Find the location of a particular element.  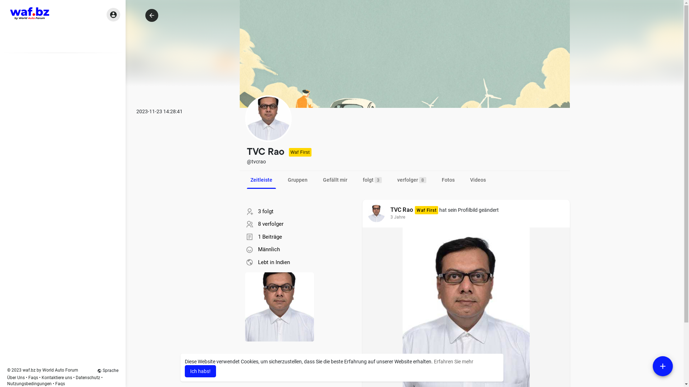

Zeitleiste is located at coordinates (261, 180).